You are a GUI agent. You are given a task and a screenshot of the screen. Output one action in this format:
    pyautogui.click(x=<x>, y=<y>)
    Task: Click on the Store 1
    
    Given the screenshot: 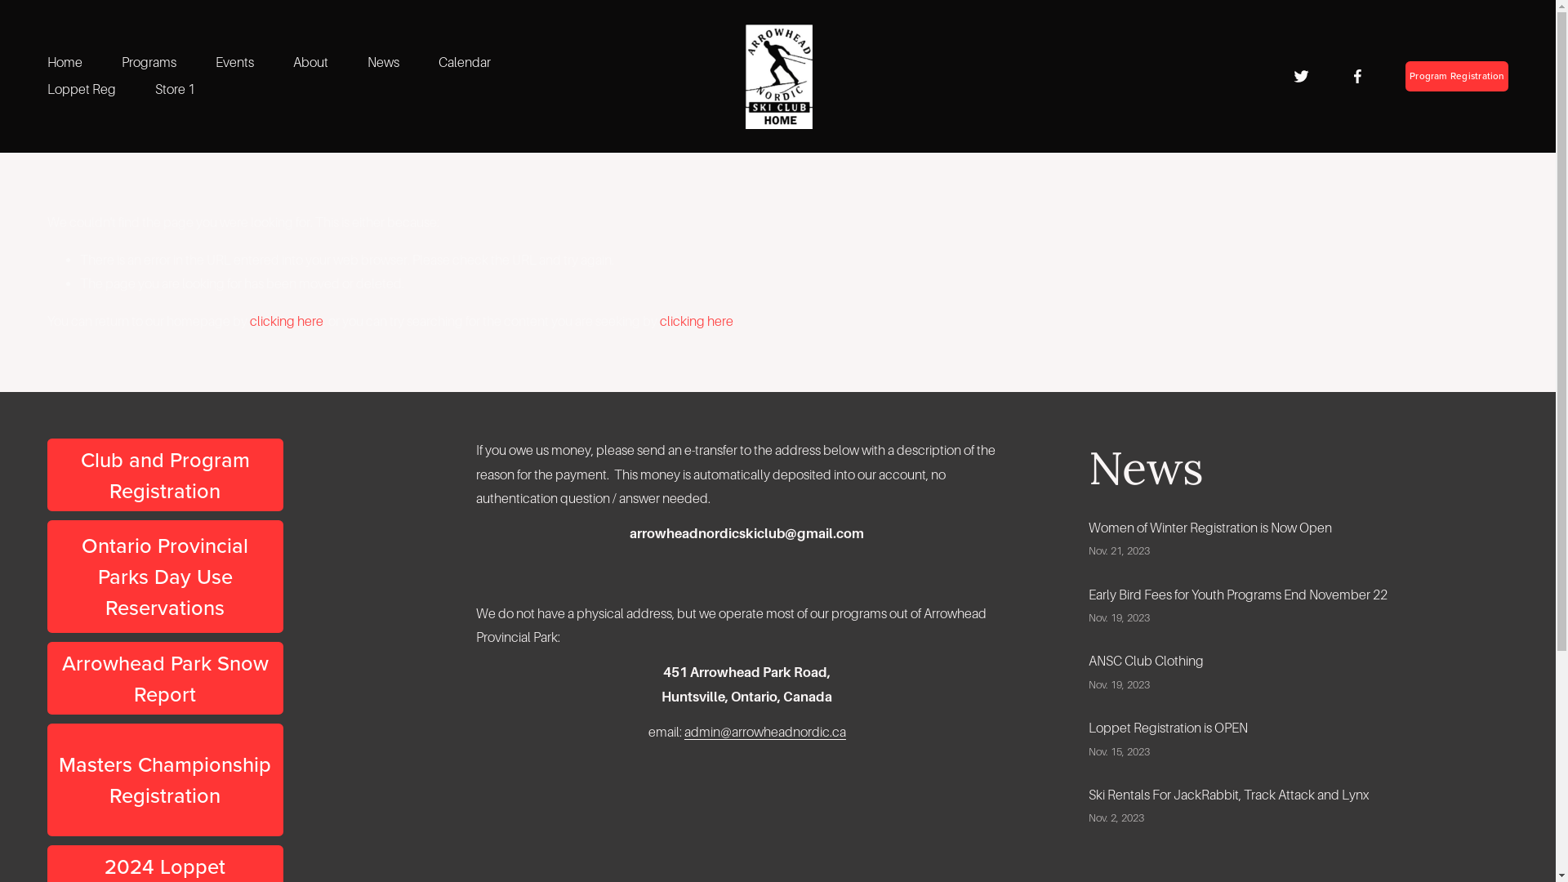 What is the action you would take?
    pyautogui.click(x=175, y=90)
    